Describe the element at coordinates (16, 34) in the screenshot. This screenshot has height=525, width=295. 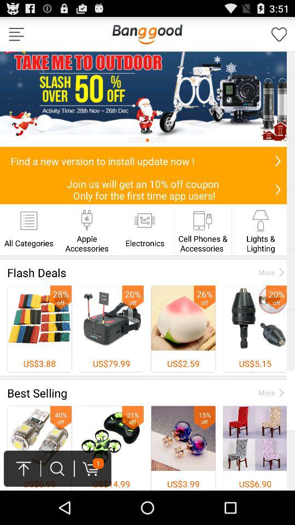
I see `show main menu` at that location.